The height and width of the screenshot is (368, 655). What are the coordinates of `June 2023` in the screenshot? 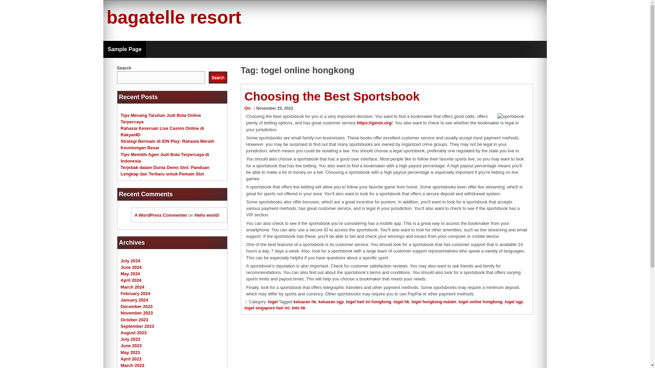 It's located at (131, 346).